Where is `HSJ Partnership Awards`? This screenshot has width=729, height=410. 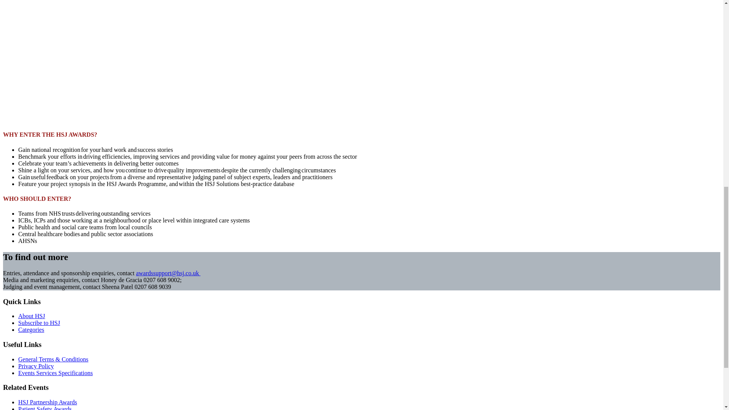 HSJ Partnership Awards is located at coordinates (48, 402).